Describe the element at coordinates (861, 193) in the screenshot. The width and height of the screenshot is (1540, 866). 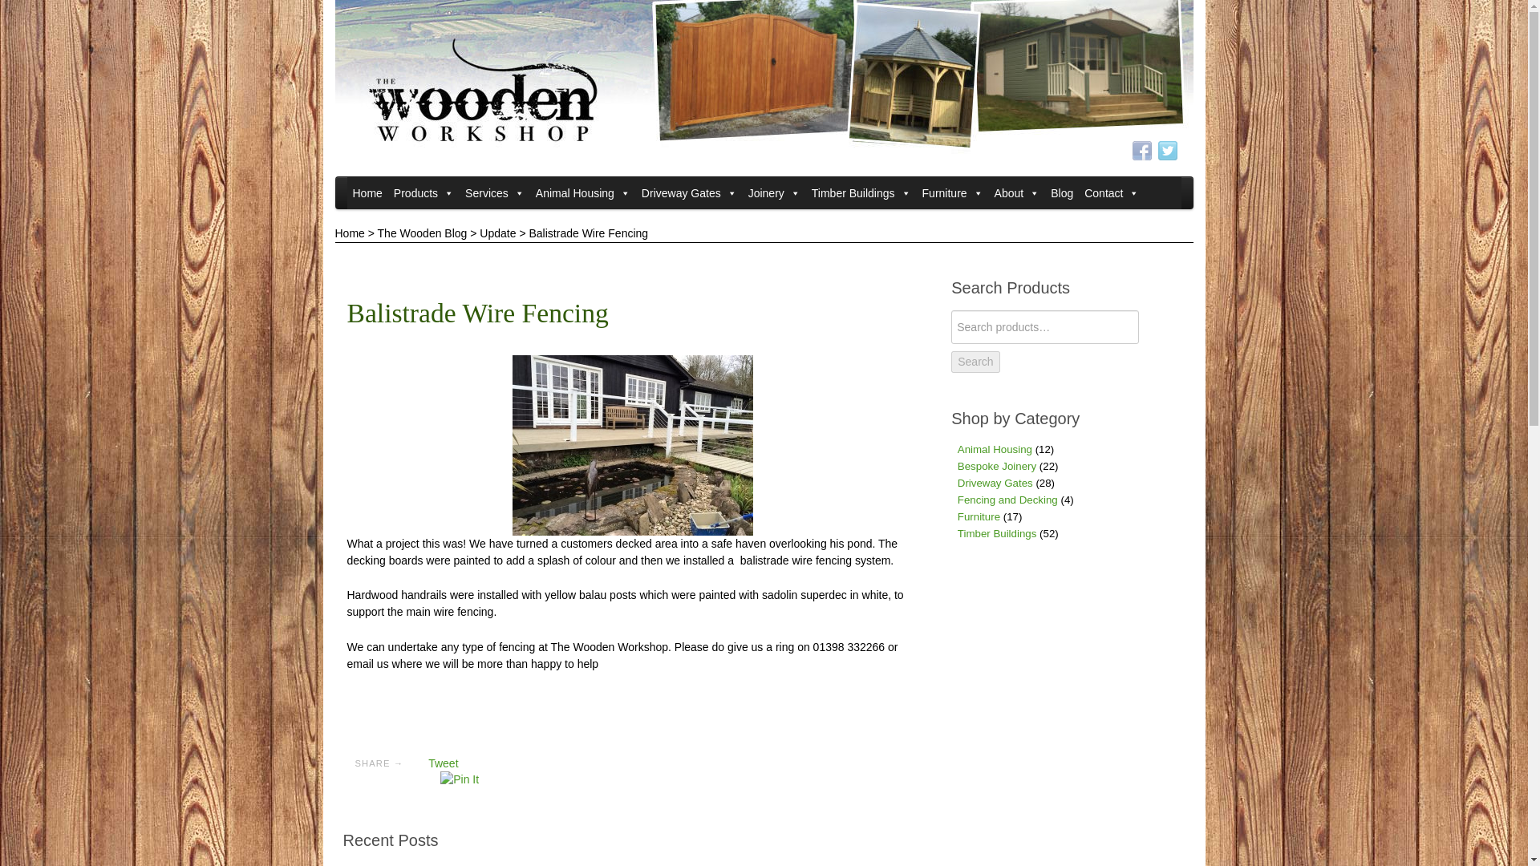
I see `Timber Buildings` at that location.